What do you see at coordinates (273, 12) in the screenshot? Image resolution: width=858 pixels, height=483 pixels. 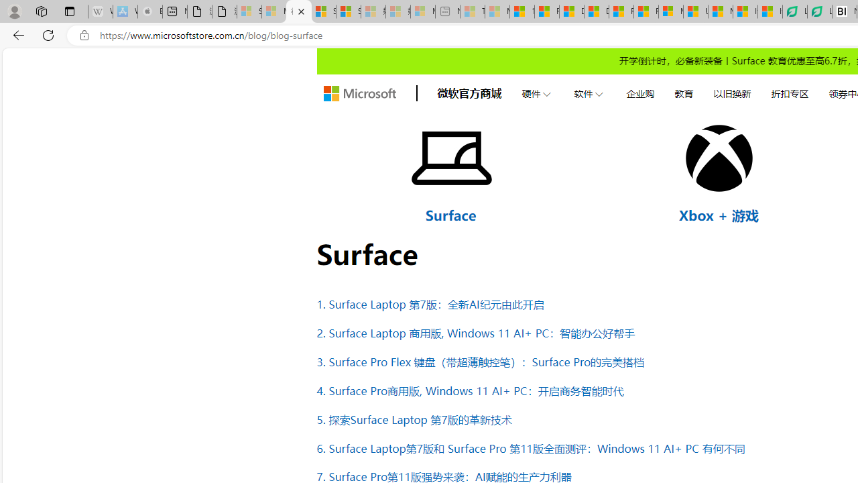 I see `Microsoft Services Agreement - Sleeping` at bounding box center [273, 12].